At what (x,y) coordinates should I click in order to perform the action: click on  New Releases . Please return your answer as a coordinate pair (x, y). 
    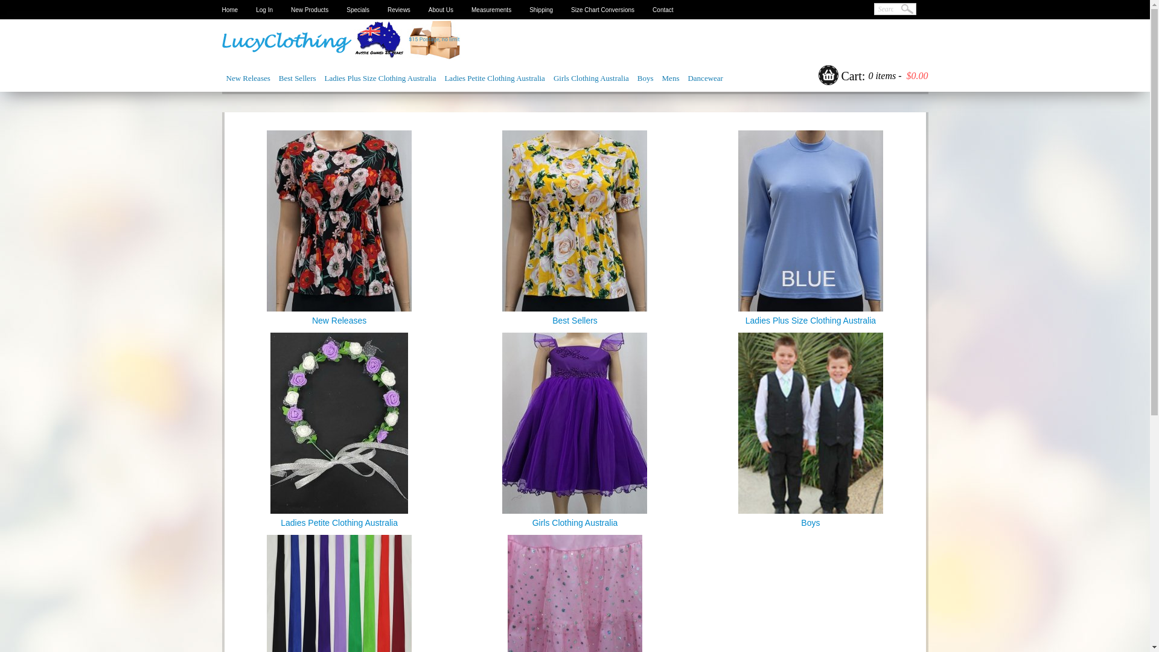
    Looking at the image, I should click on (339, 221).